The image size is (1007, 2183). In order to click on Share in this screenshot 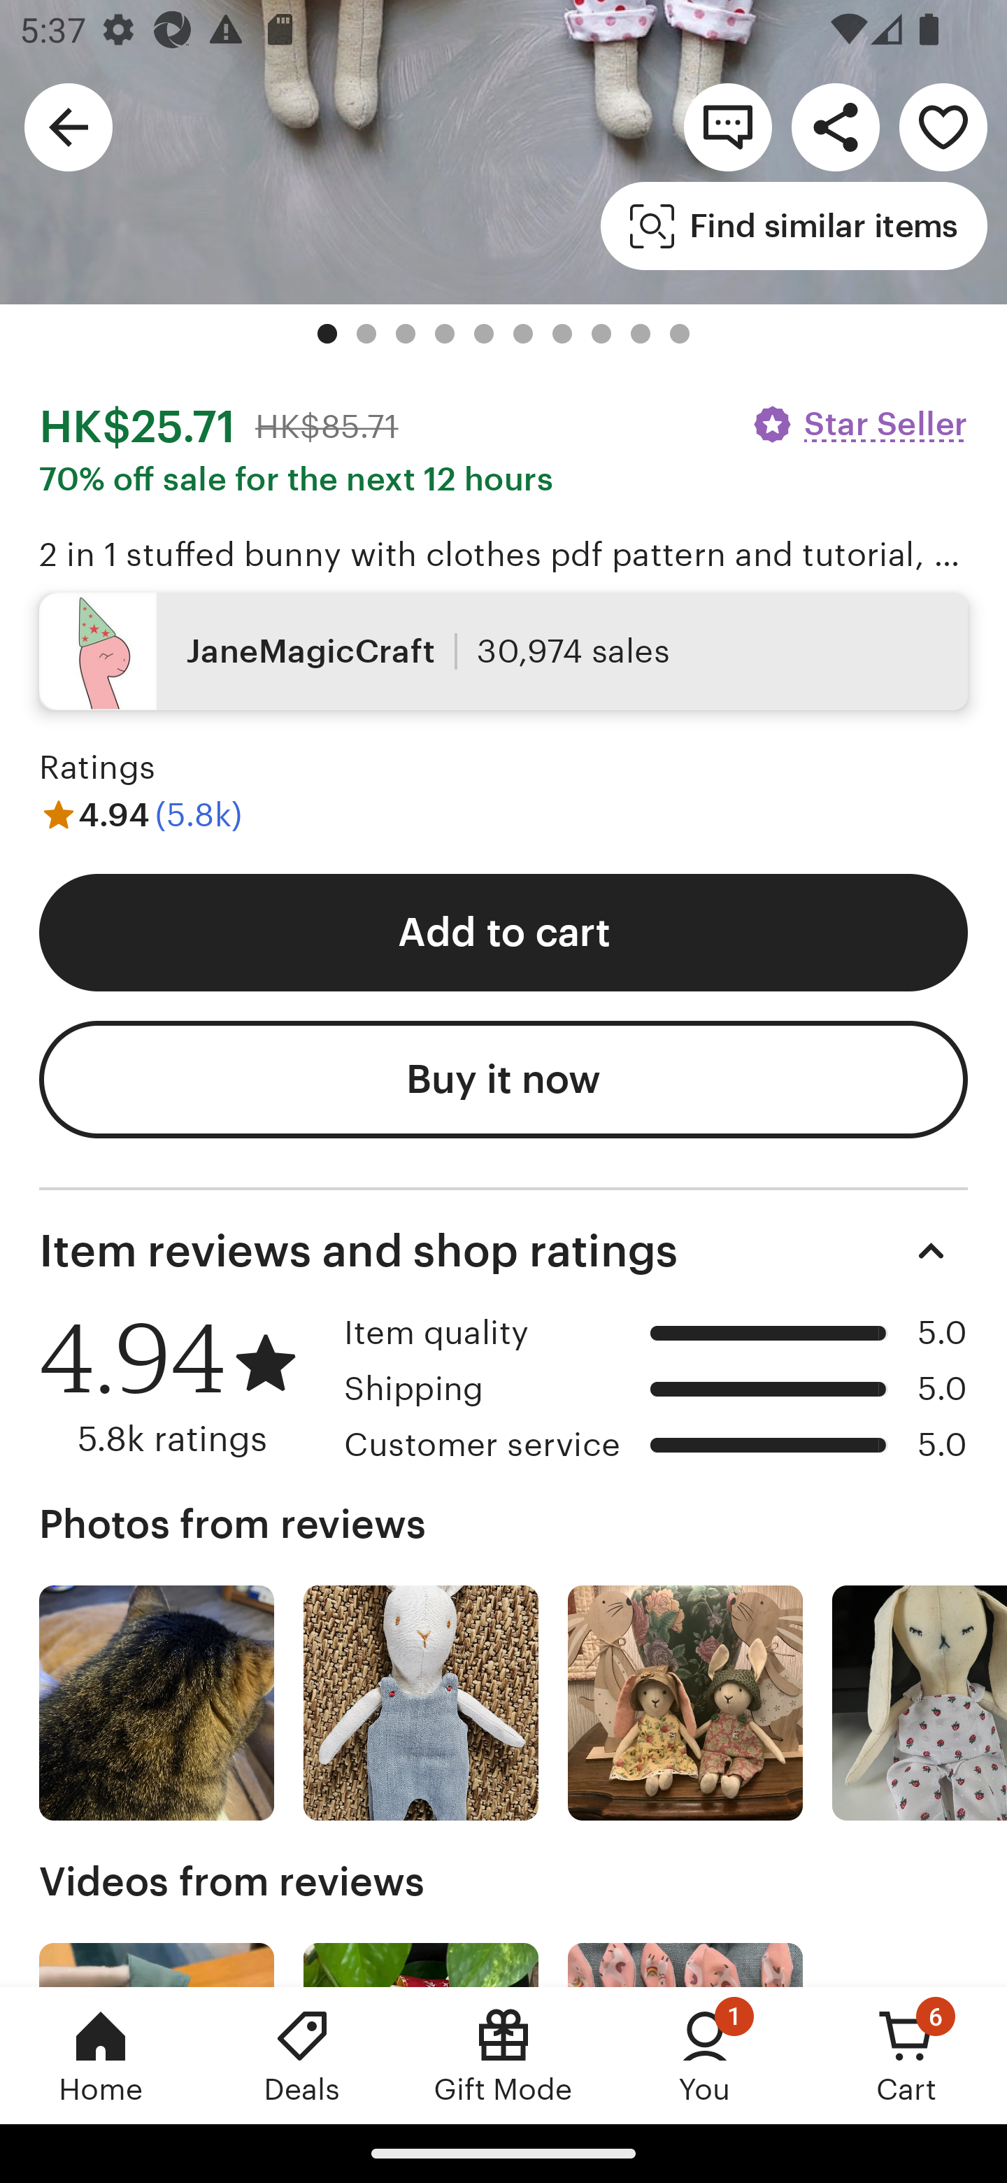, I will do `click(835, 126)`.